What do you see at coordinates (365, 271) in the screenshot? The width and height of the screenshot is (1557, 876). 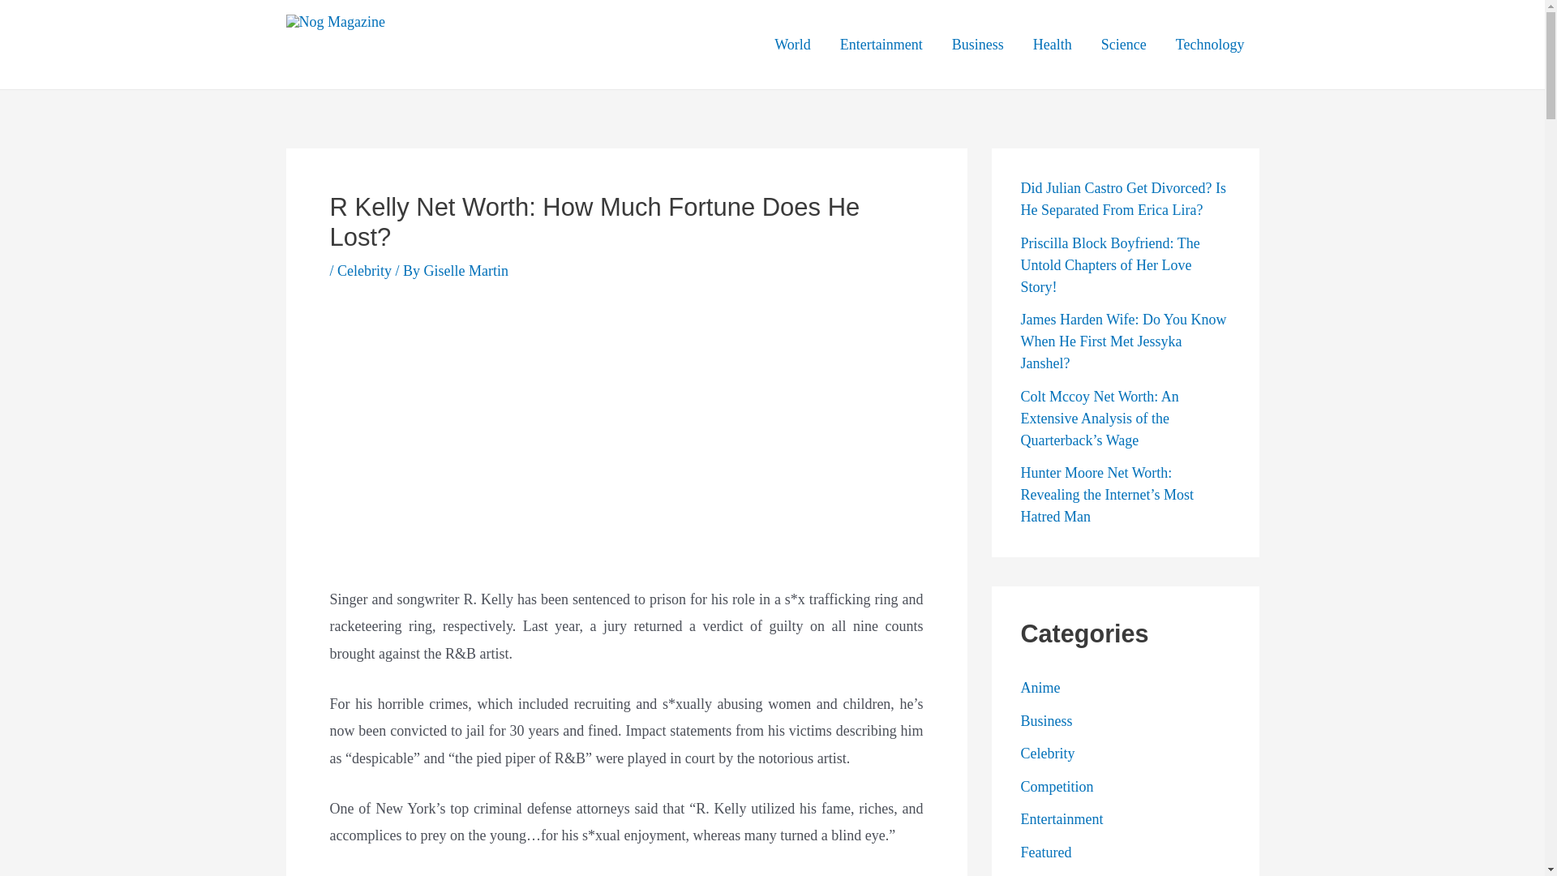 I see `Celebrity` at bounding box center [365, 271].